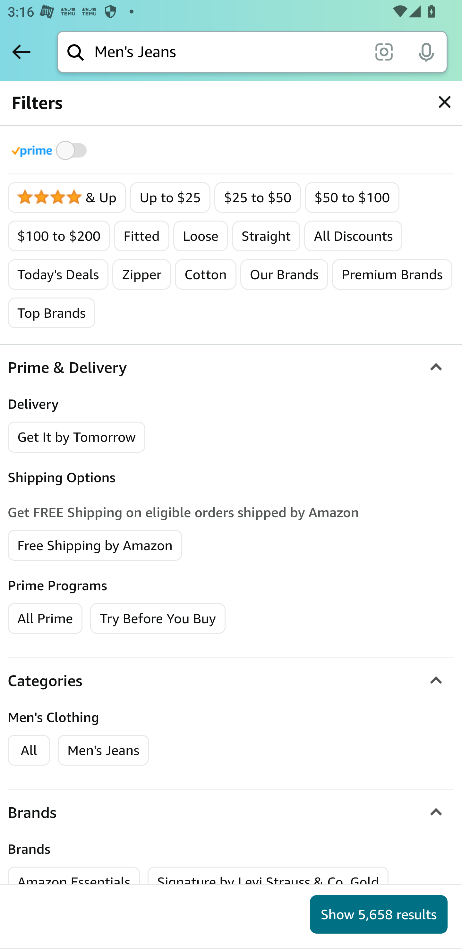  I want to click on $25 to $50, so click(257, 198).